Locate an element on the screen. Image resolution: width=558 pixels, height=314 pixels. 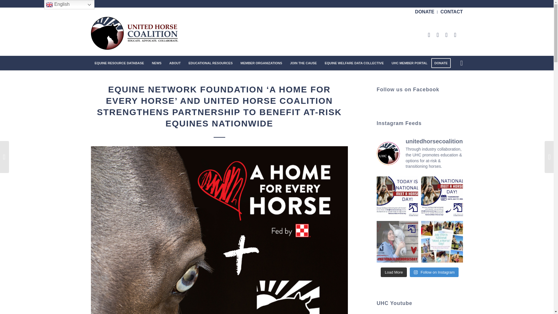
Youtube is located at coordinates (455, 35).